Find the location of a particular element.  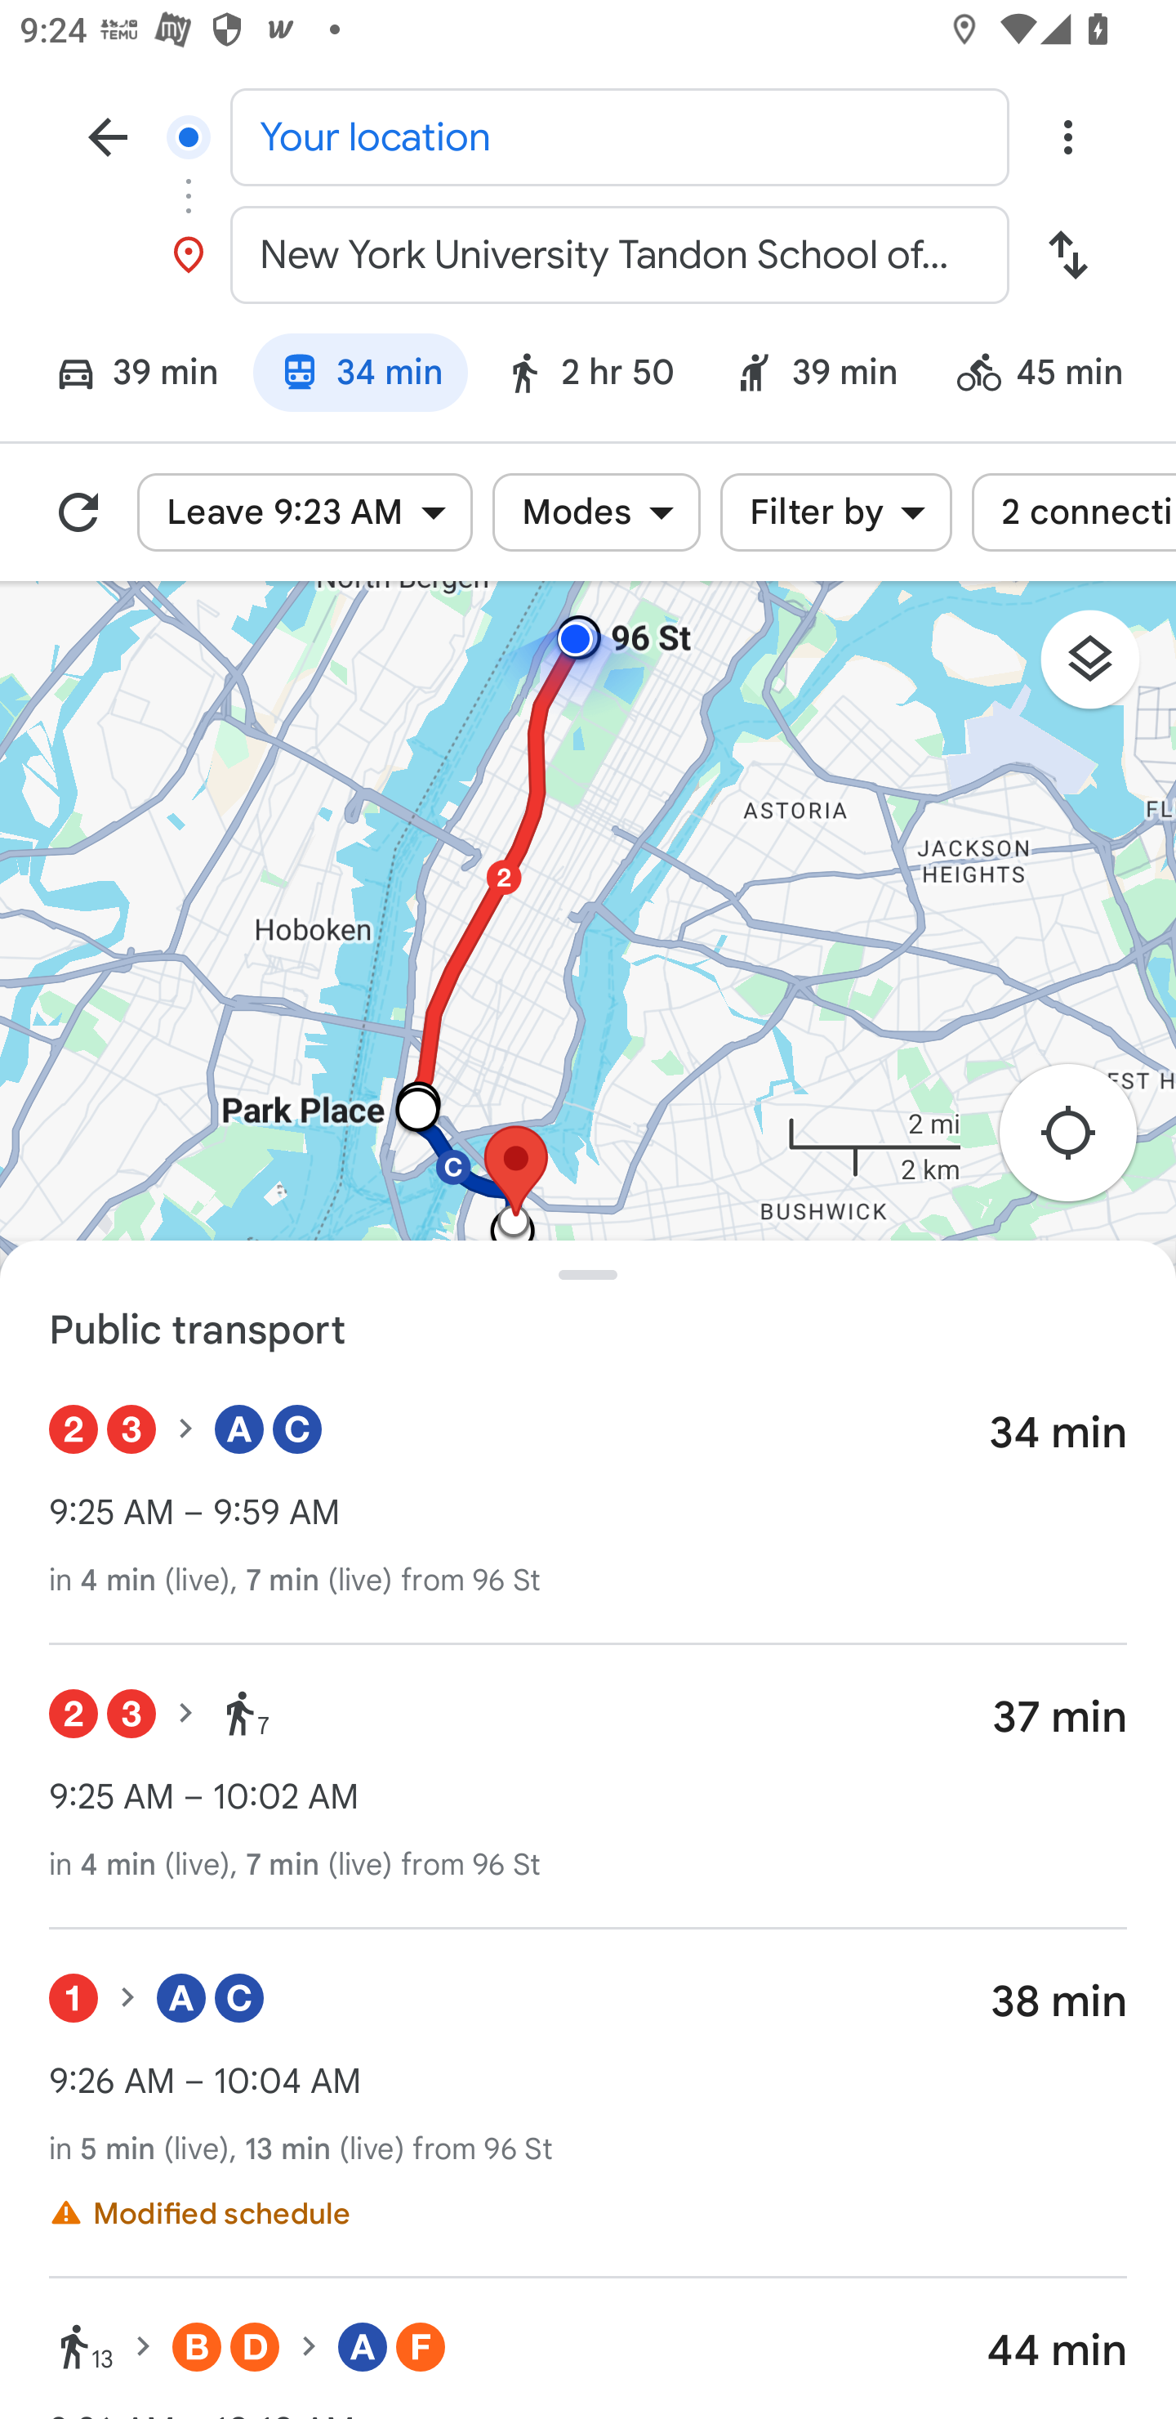

Ride service: 39 min 39 min is located at coordinates (816, 377).